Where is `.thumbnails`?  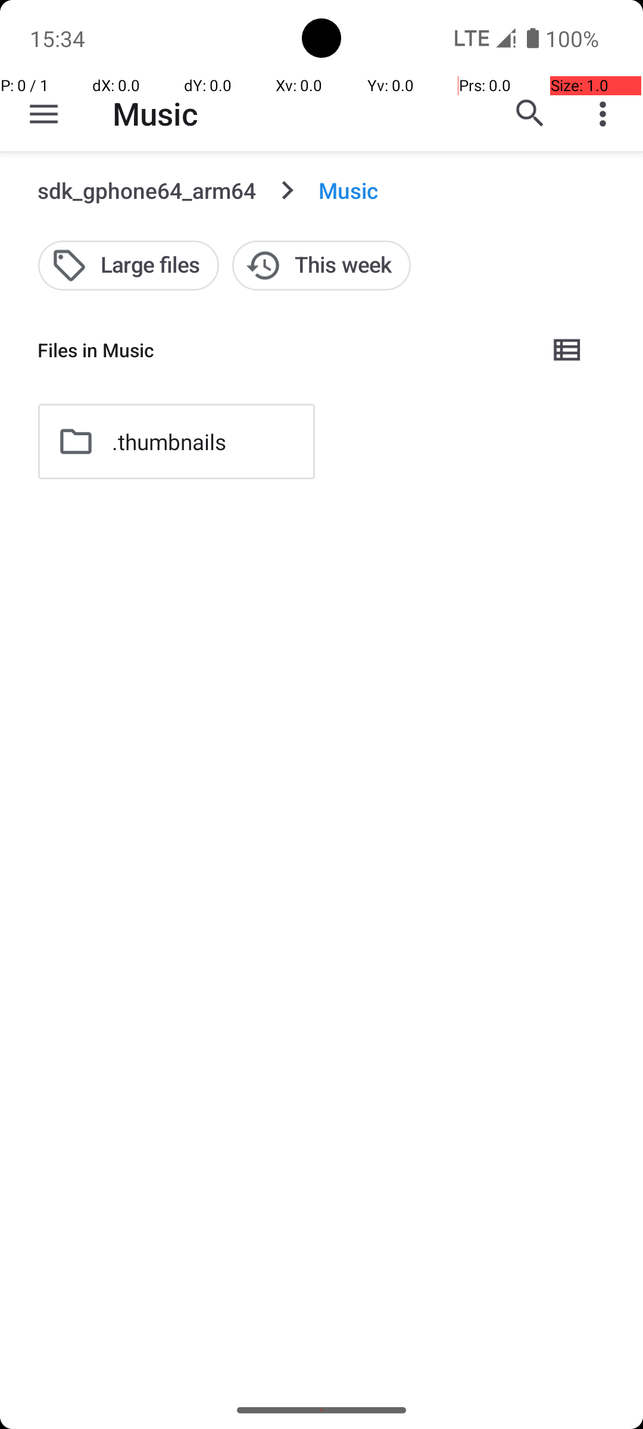
.thumbnails is located at coordinates (169, 442).